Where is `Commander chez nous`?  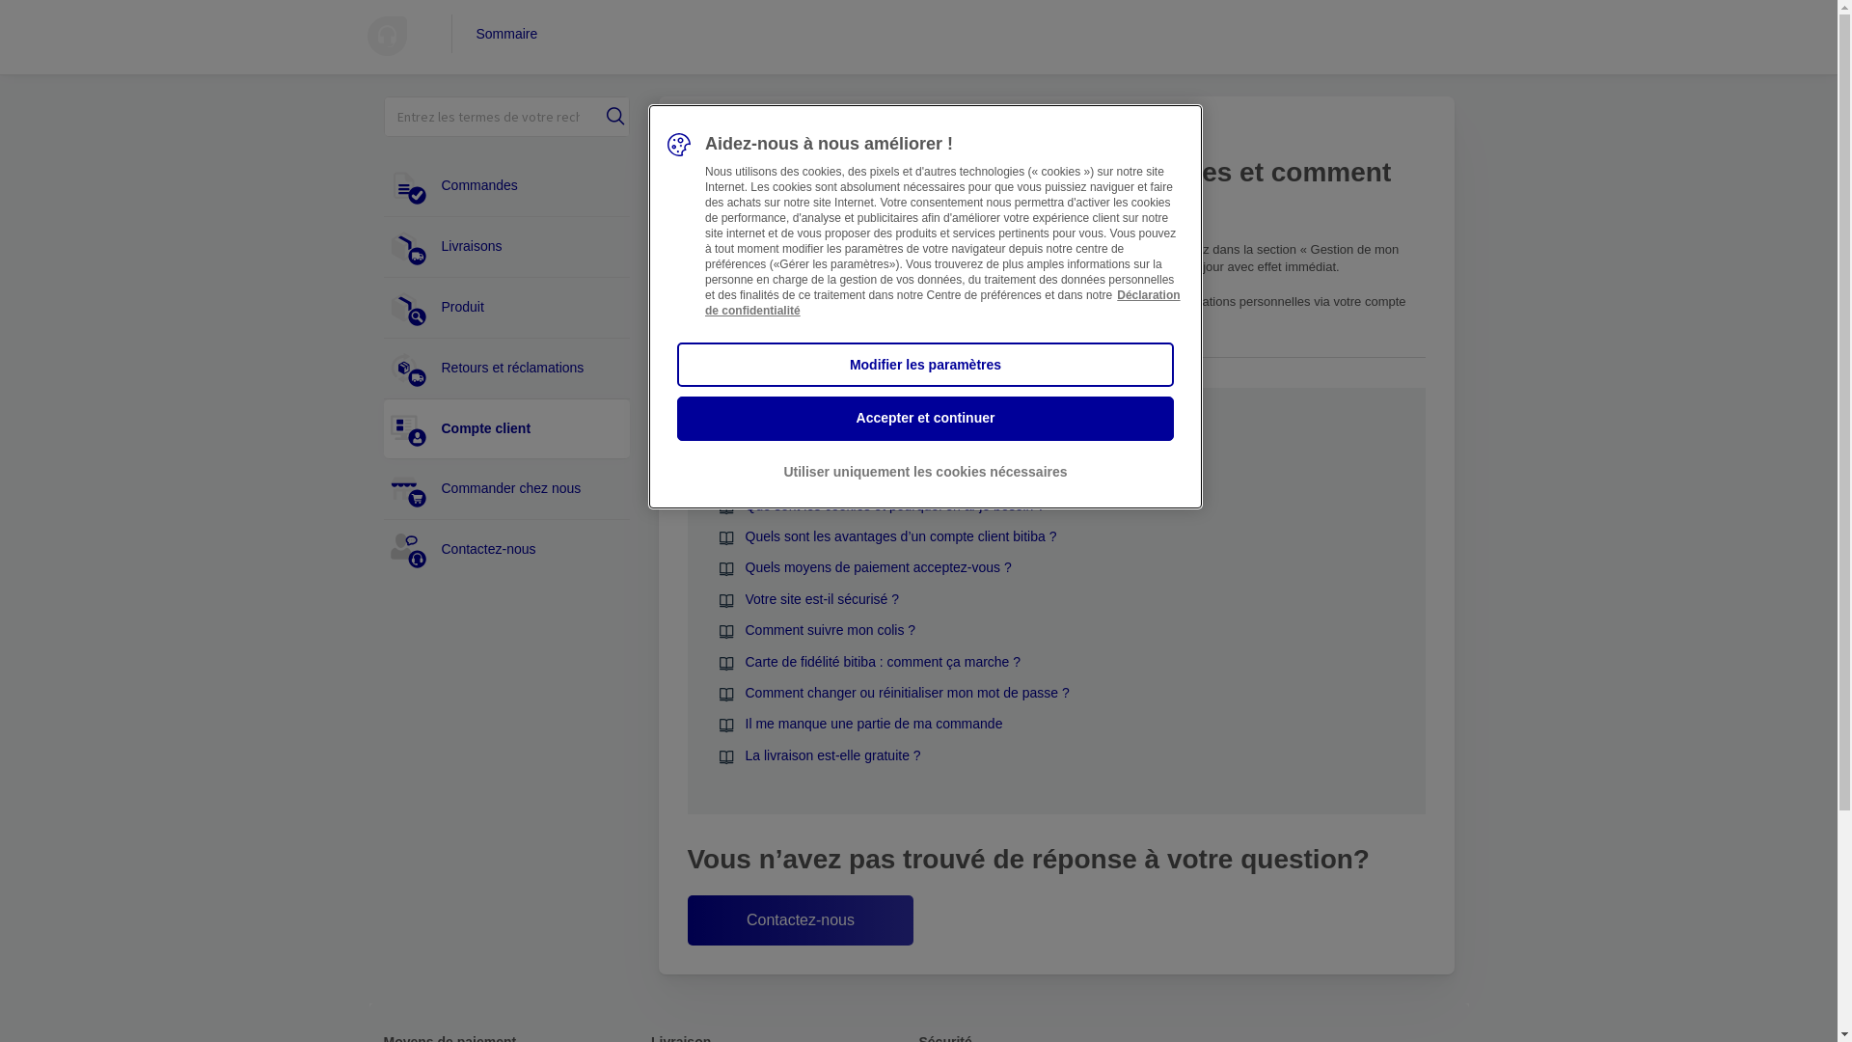
Commander chez nous is located at coordinates (508, 489).